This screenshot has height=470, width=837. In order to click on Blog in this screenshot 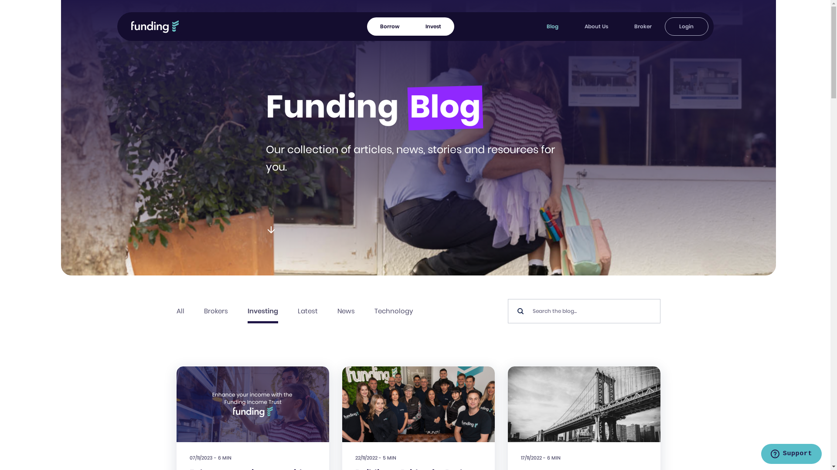, I will do `click(553, 27)`.